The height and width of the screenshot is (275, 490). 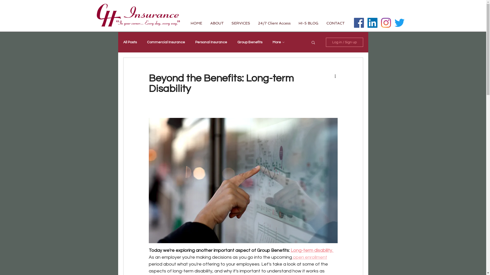 I want to click on Personal Insurance, so click(x=211, y=42).